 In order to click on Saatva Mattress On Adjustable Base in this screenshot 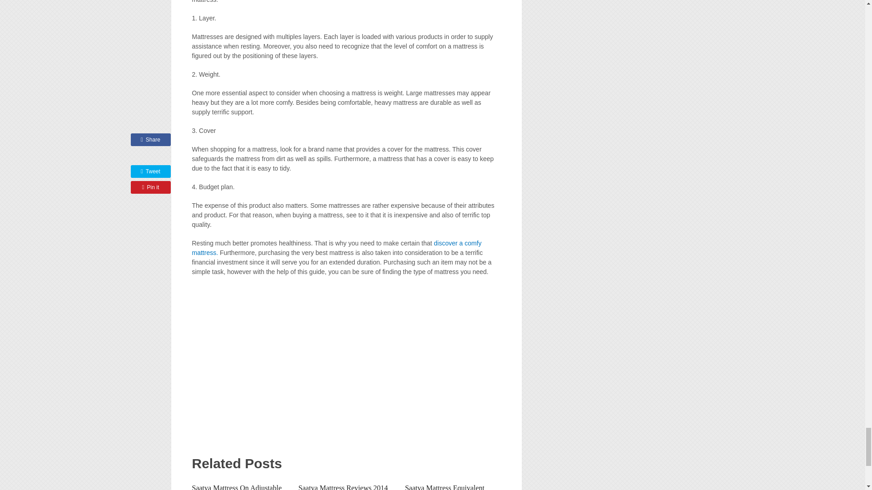, I will do `click(237, 487)`.